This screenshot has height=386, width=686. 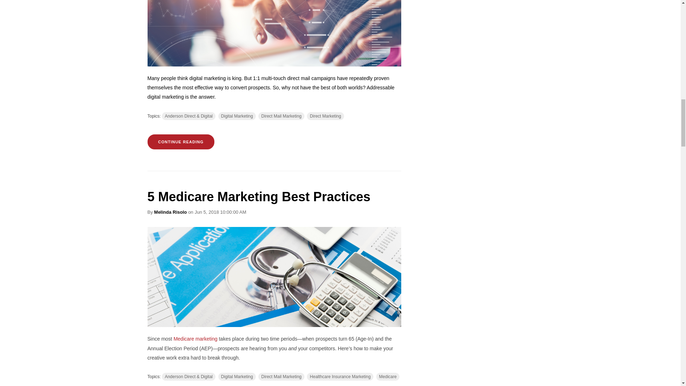 I want to click on Digital Marketing, so click(x=237, y=116).